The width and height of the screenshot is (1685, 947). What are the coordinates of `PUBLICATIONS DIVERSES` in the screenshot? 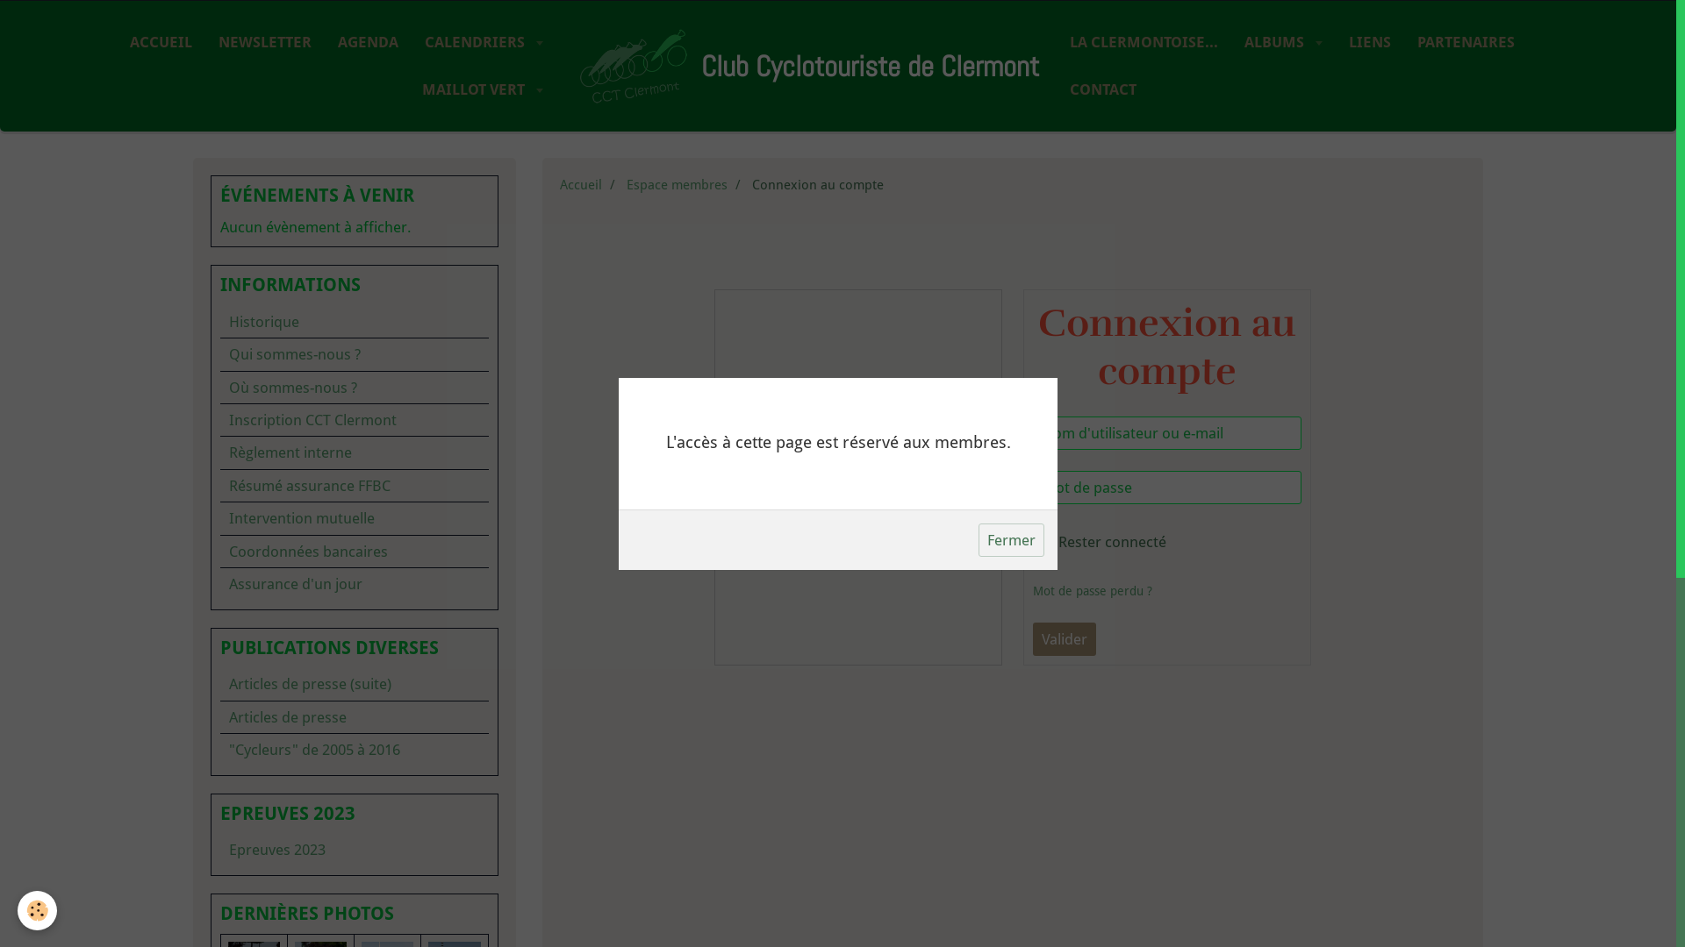 It's located at (355, 649).